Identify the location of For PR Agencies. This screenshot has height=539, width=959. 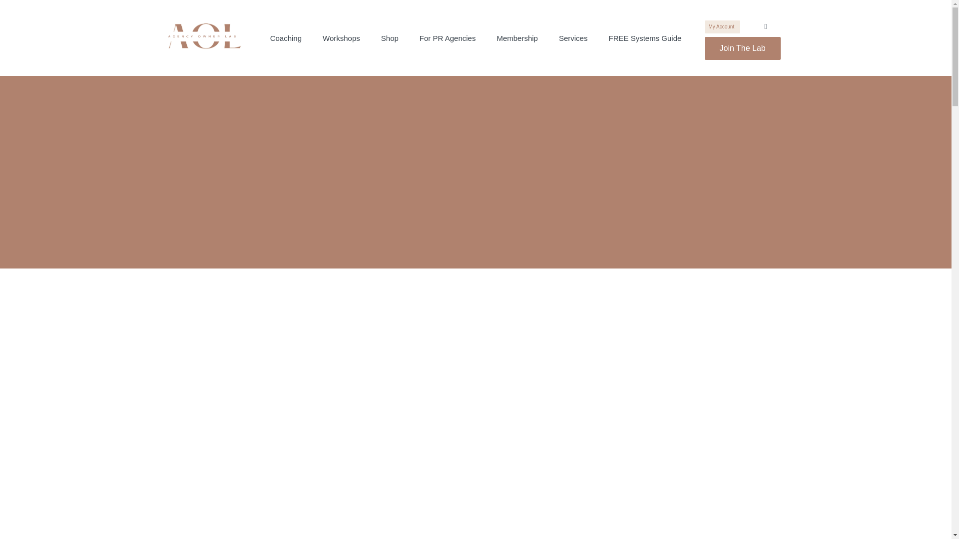
(448, 38).